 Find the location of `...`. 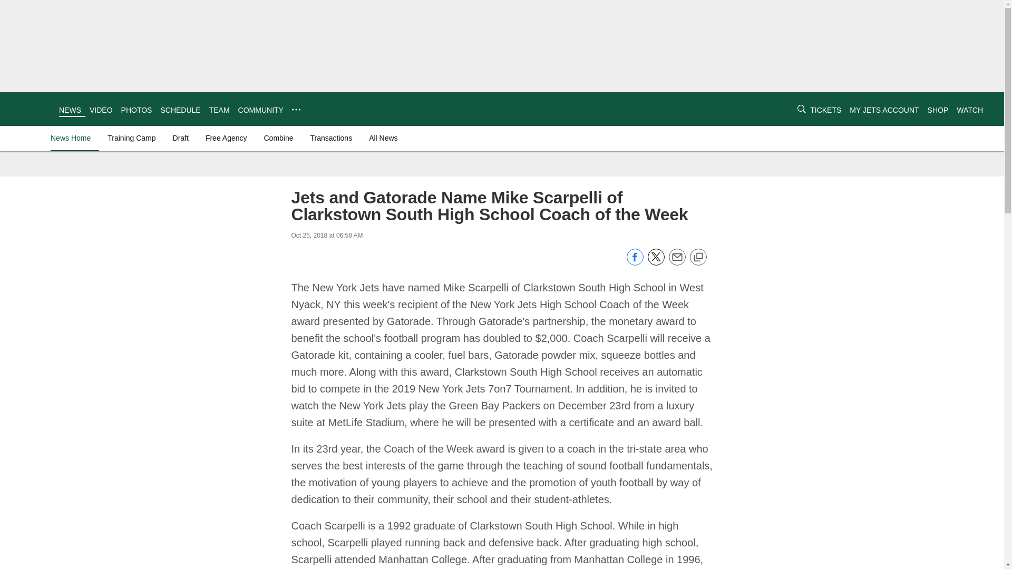

... is located at coordinates (296, 110).